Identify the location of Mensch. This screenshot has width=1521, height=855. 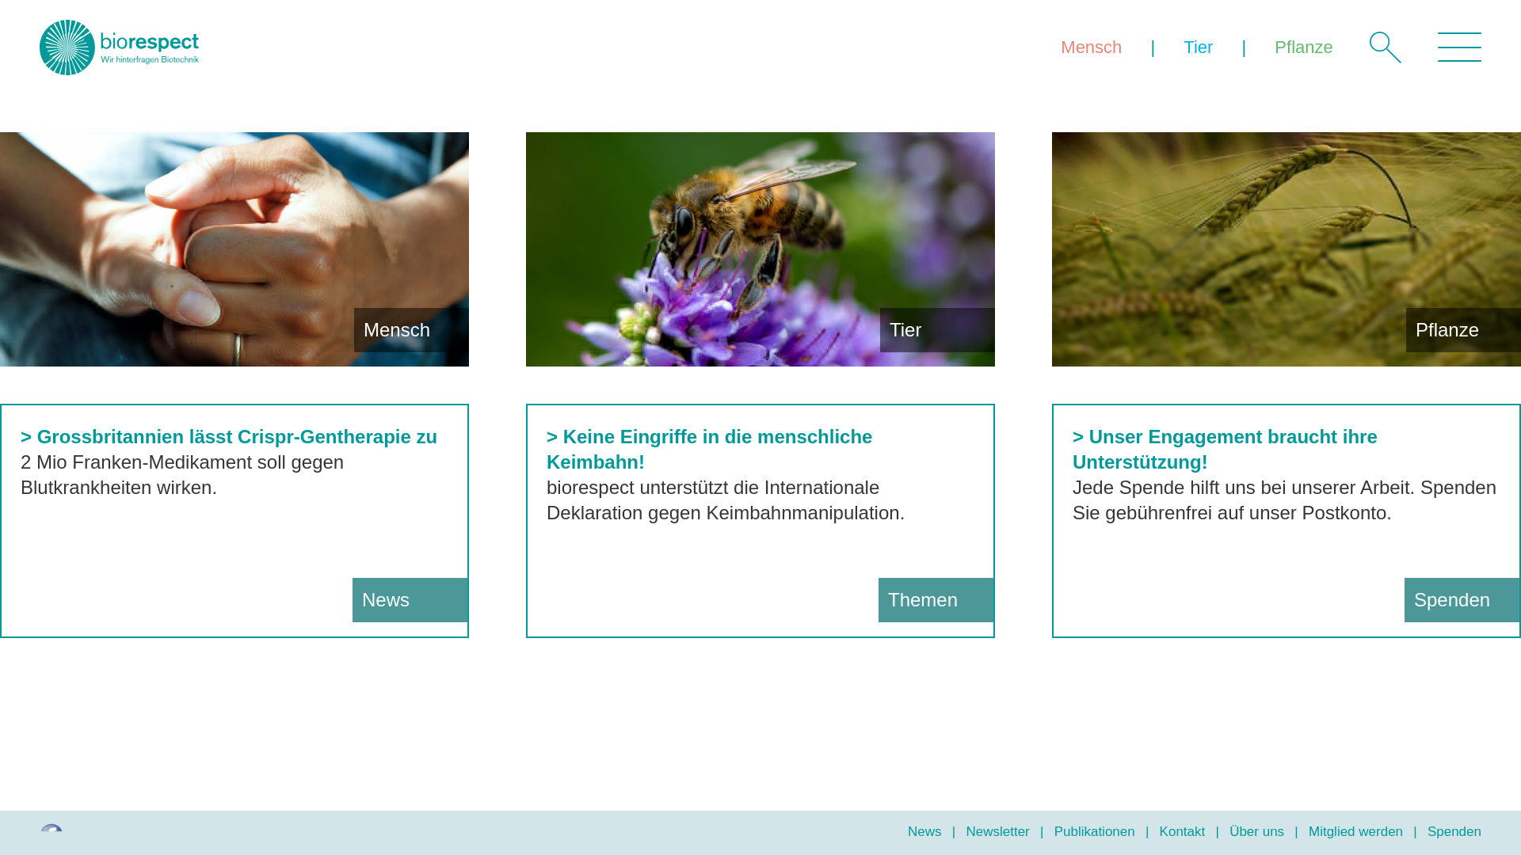
(1092, 47).